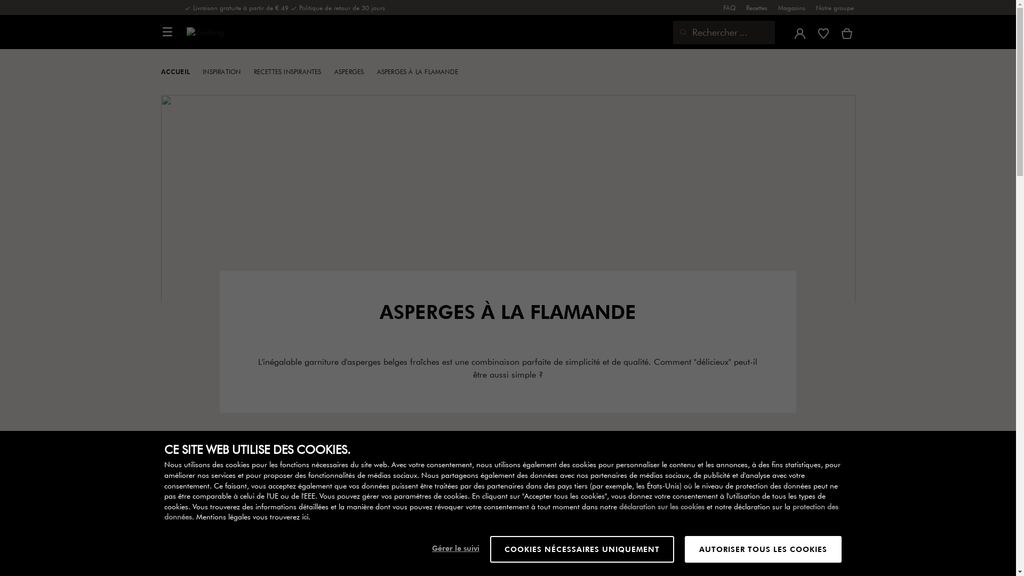 This screenshot has height=576, width=1024. Describe the element at coordinates (221, 32) in the screenshot. I see `Zwilling` at that location.